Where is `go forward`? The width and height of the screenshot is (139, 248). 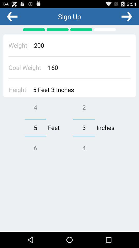 go forward is located at coordinates (127, 16).